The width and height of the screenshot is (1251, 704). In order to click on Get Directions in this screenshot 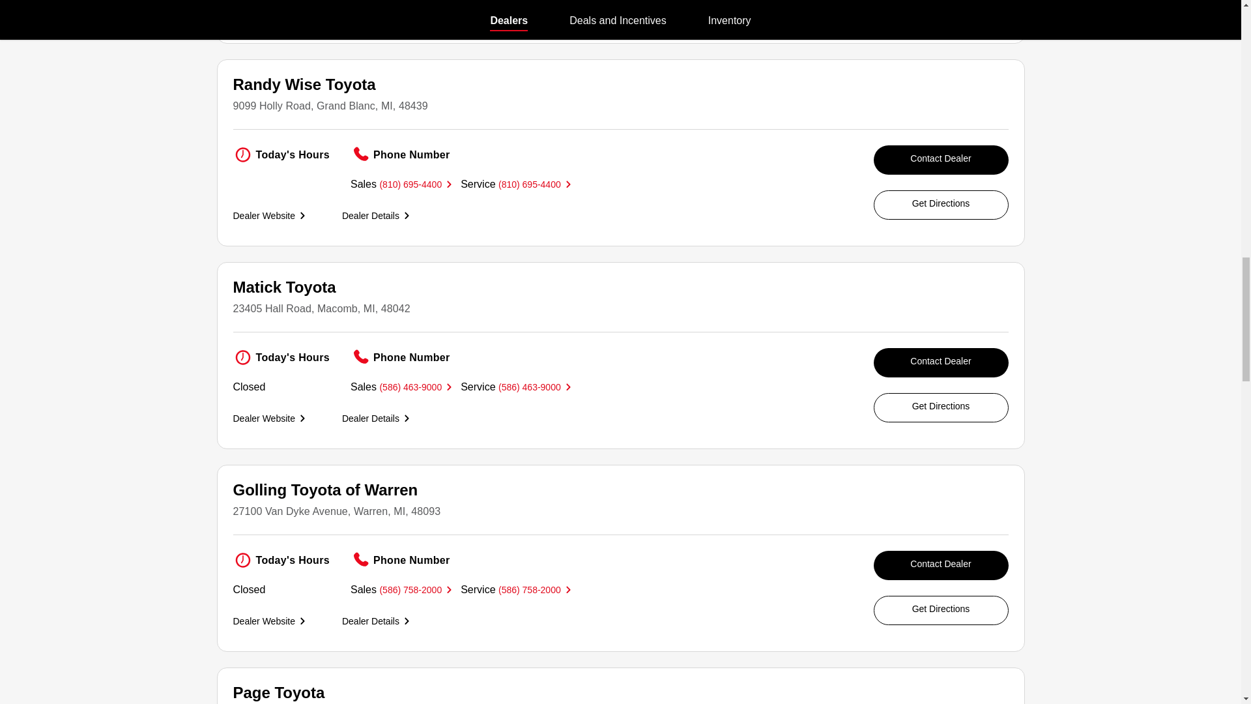, I will do `click(941, 8)`.